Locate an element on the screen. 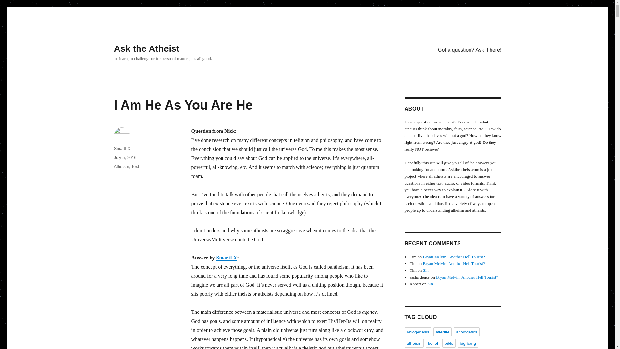  SmartLX is located at coordinates (227, 258).